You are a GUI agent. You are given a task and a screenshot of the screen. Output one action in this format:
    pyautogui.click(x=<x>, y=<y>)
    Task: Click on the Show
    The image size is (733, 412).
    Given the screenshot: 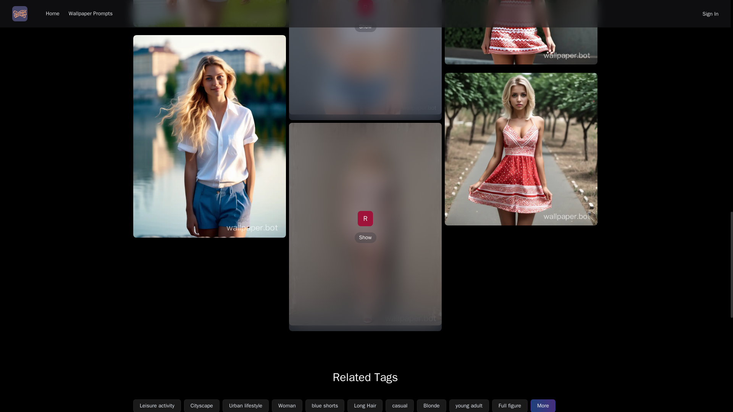 What is the action you would take?
    pyautogui.click(x=365, y=27)
    